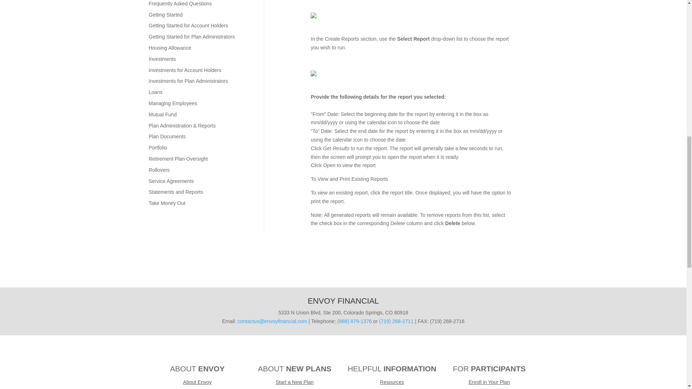  Describe the element at coordinates (162, 59) in the screenshot. I see `Investments` at that location.